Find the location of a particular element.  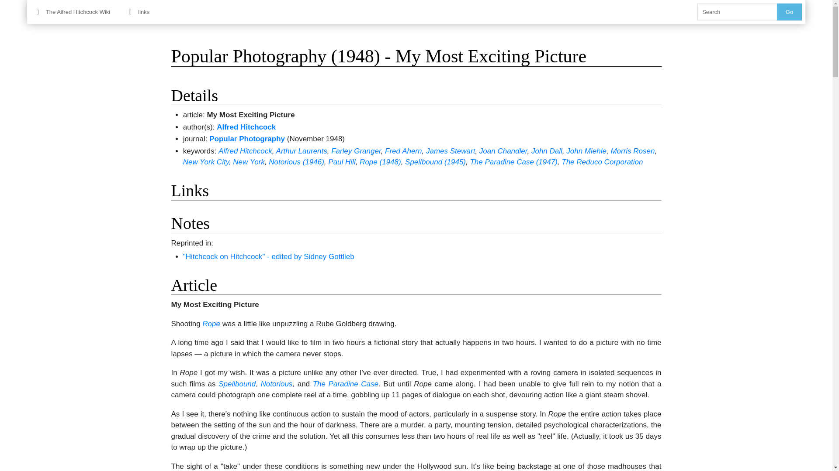

Popular Photography is located at coordinates (247, 139).